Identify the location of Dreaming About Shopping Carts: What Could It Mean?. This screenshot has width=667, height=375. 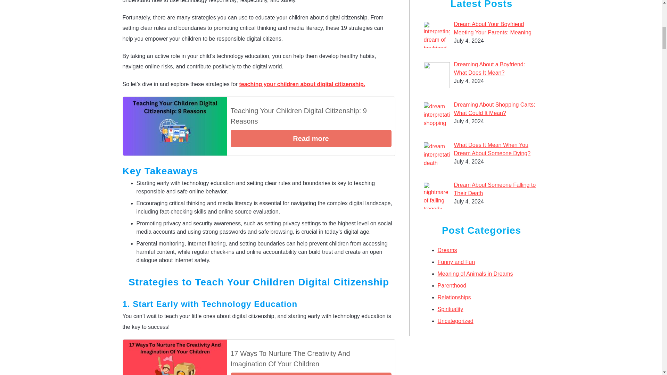
(495, 108).